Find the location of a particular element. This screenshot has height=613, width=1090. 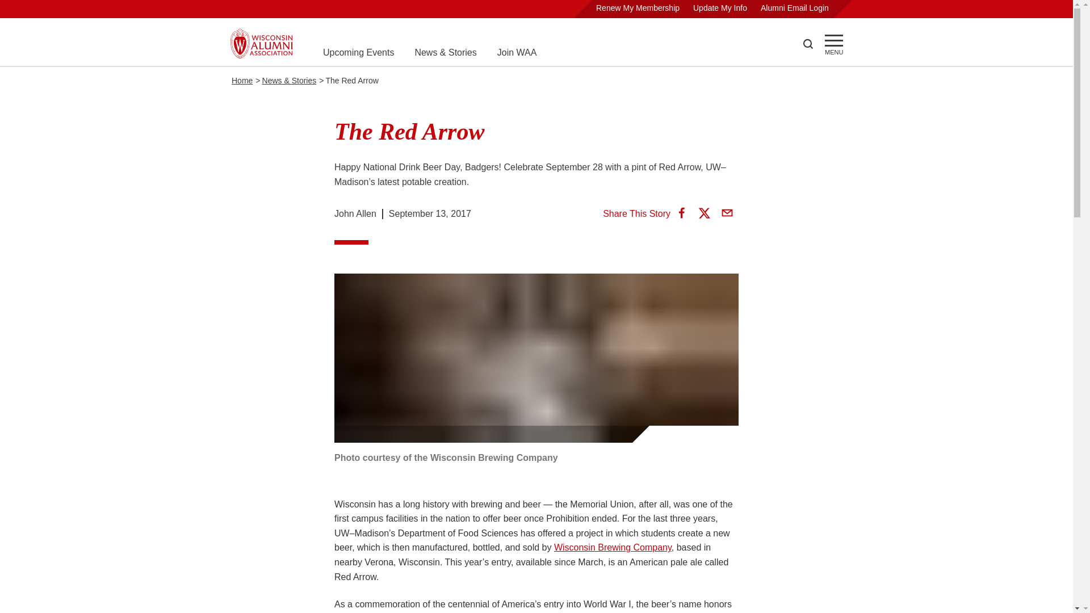

Renew My Membership is located at coordinates (638, 8).